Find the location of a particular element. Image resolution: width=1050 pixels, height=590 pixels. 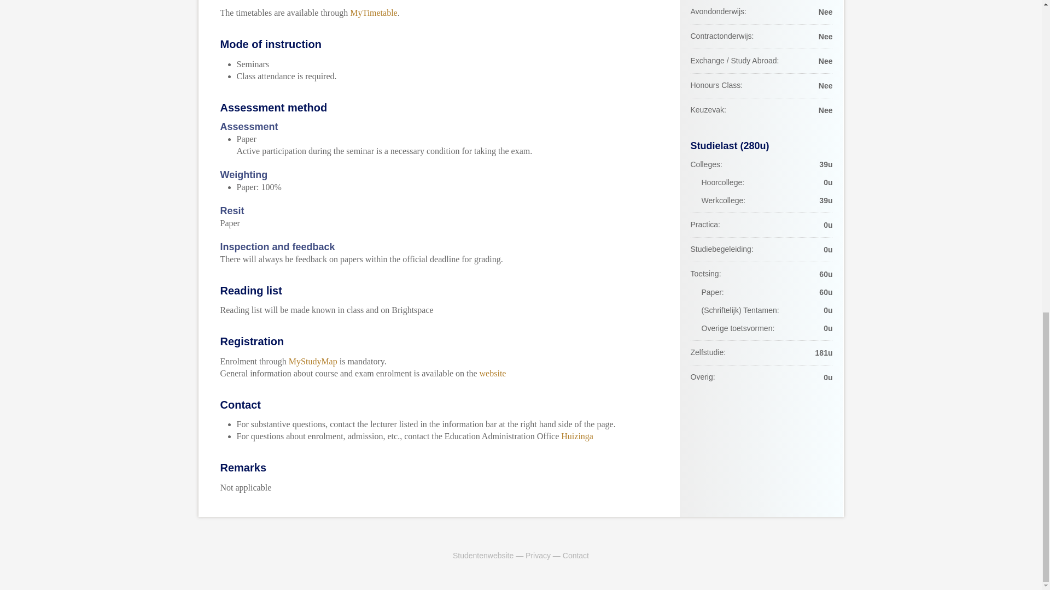

website is located at coordinates (493, 374).